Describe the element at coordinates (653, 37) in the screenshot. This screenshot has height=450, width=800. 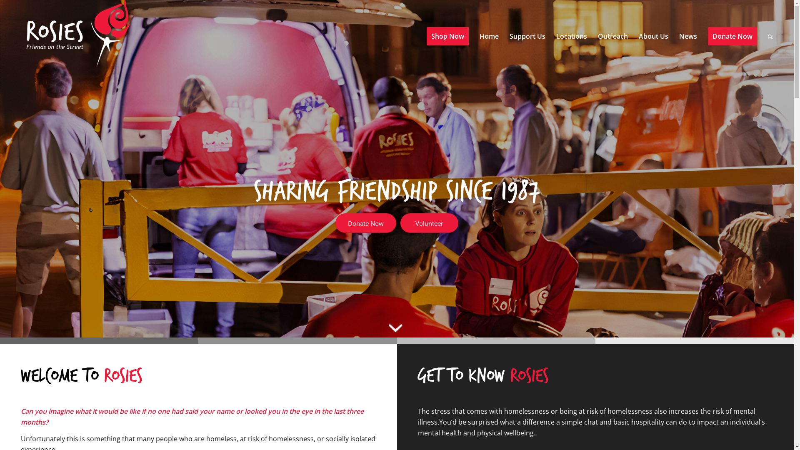
I see `About Us` at that location.